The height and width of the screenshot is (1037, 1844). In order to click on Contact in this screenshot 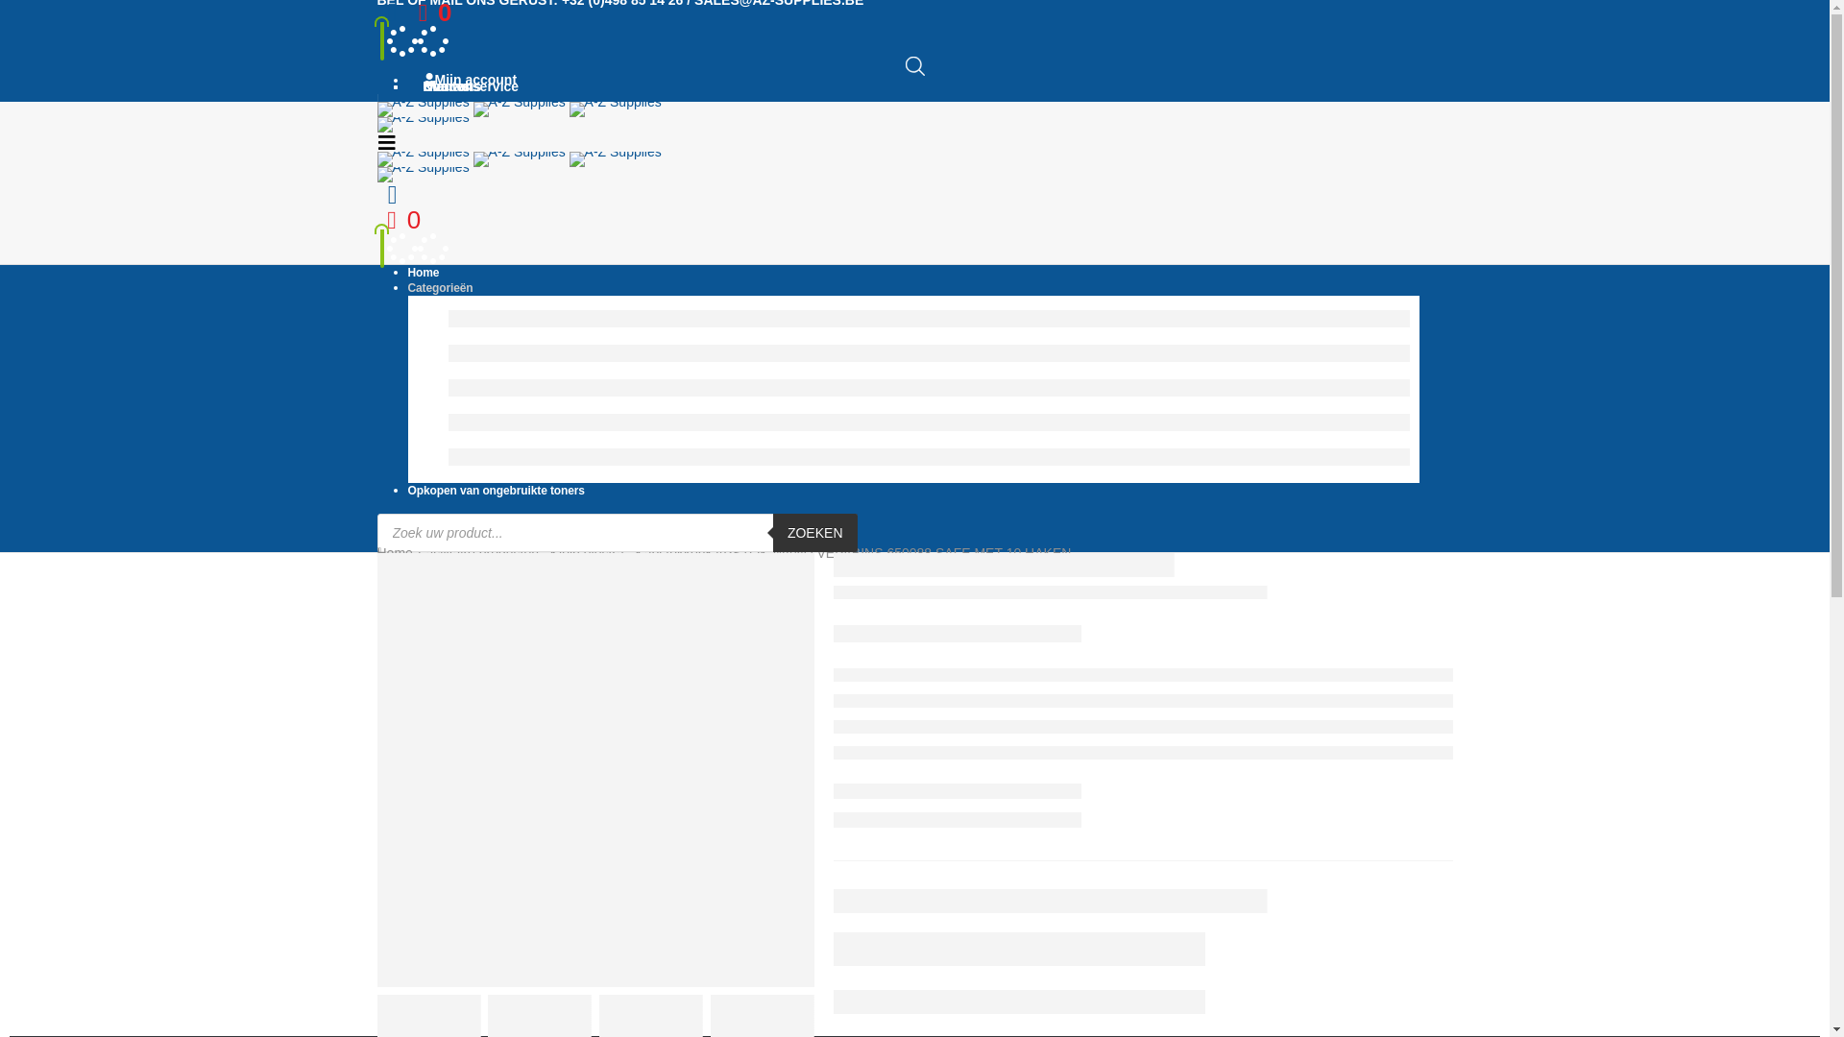, I will do `click(444, 86)`.